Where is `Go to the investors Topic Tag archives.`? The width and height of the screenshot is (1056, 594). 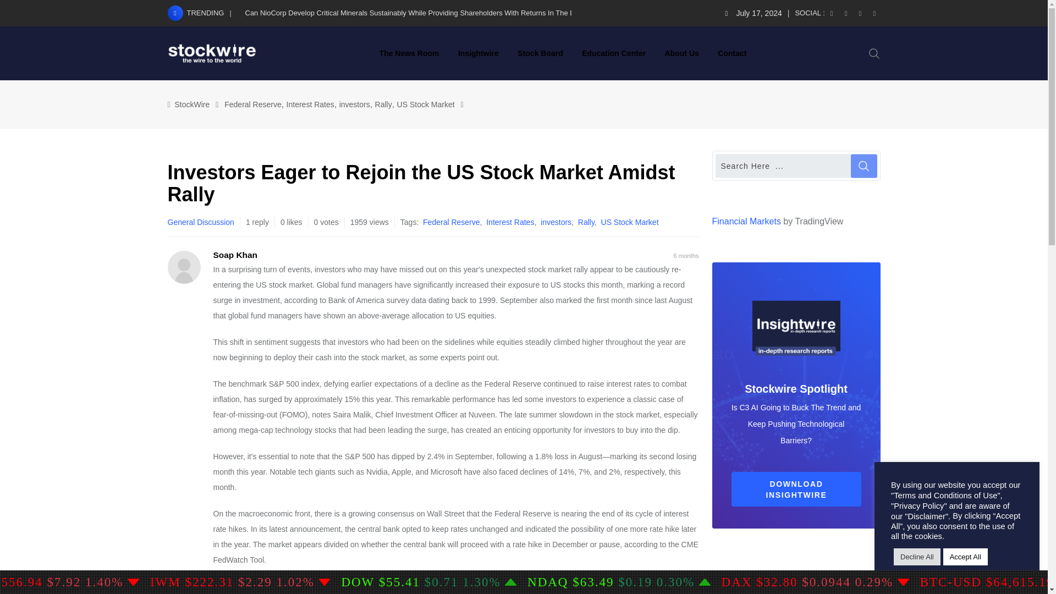
Go to the investors Topic Tag archives. is located at coordinates (354, 105).